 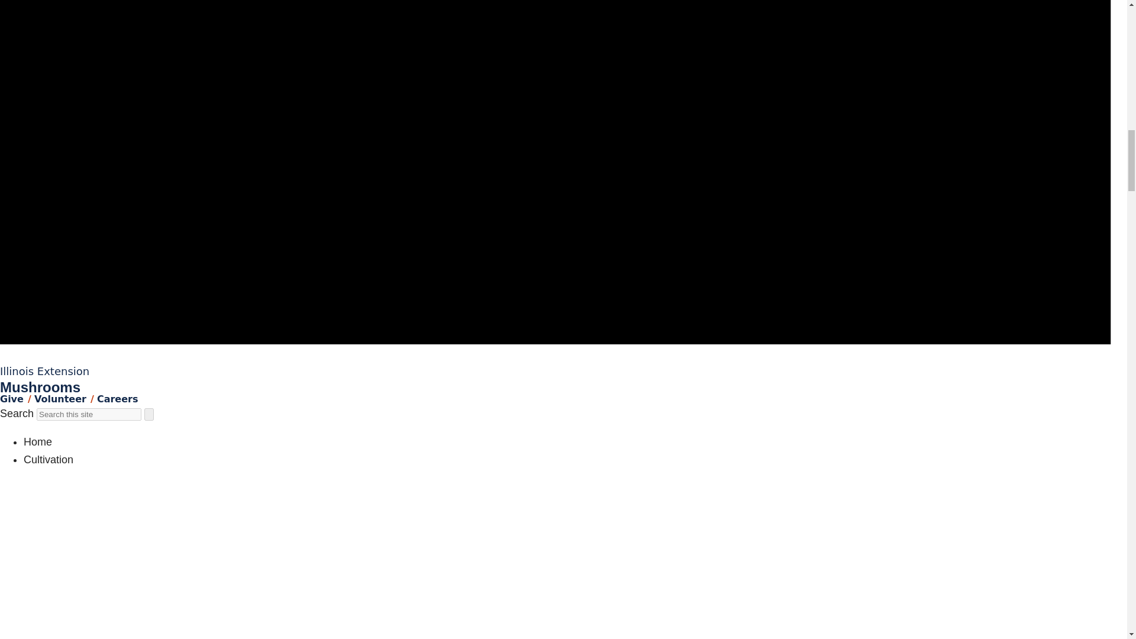 What do you see at coordinates (49, 459) in the screenshot?
I see `Cultivation` at bounding box center [49, 459].